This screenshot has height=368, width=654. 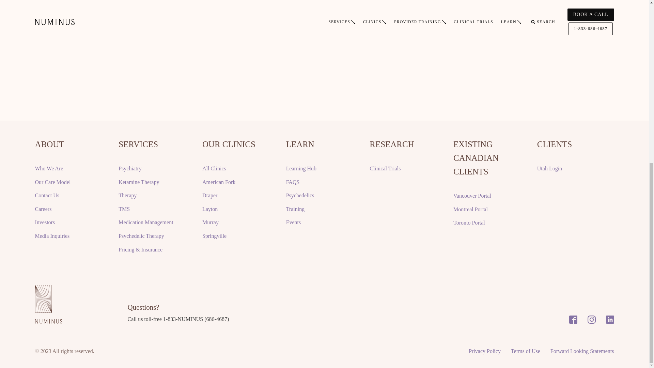 I want to click on Our Care Model, so click(x=52, y=182).